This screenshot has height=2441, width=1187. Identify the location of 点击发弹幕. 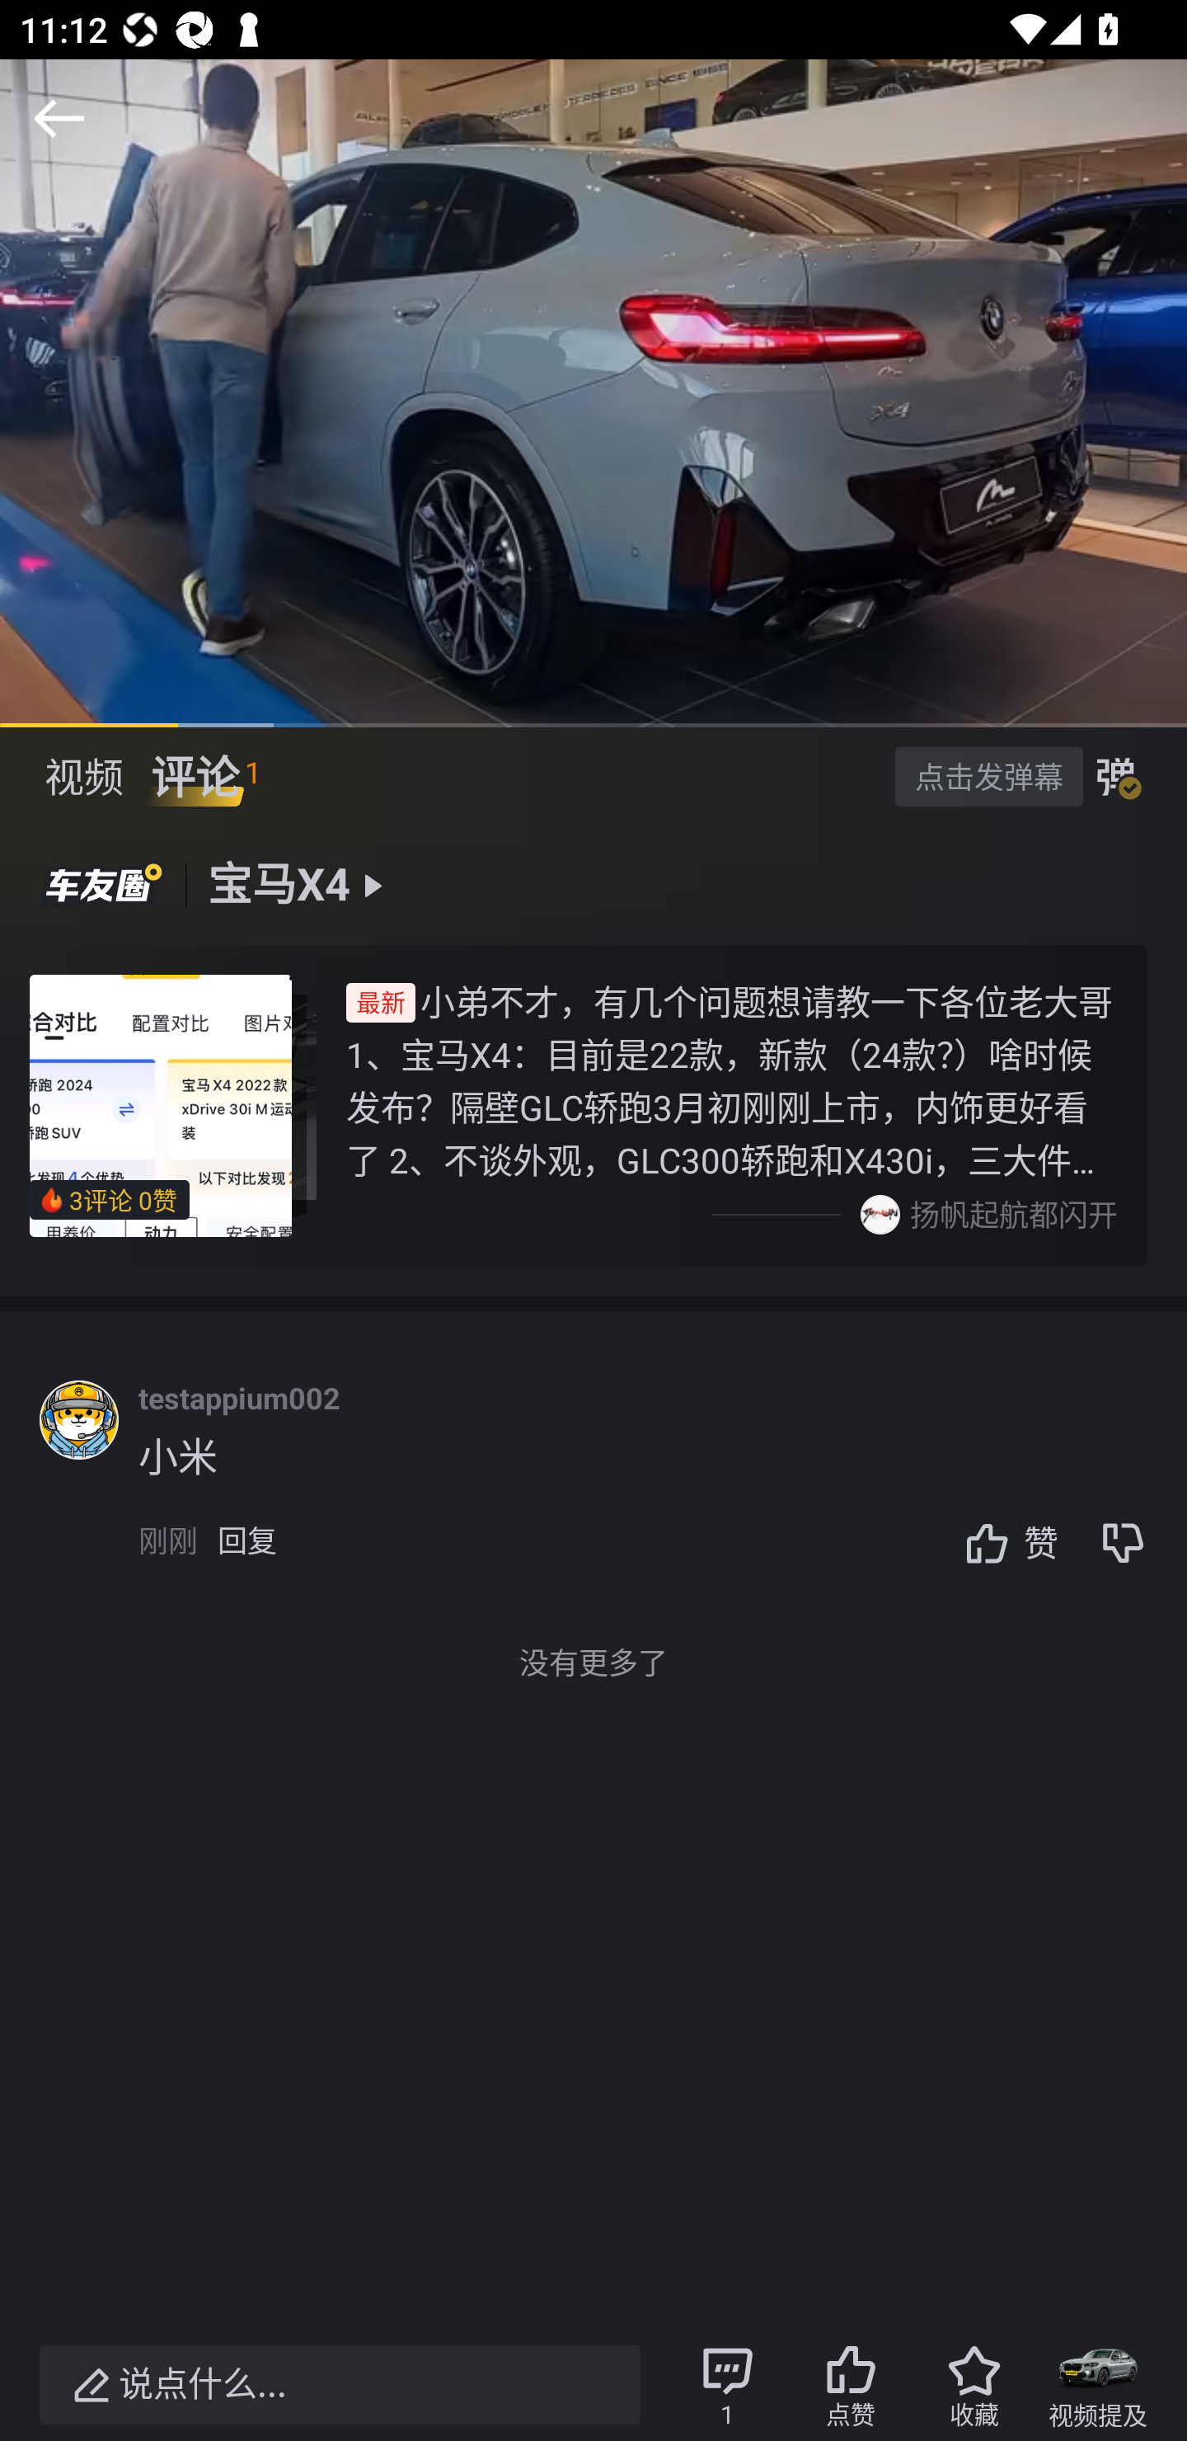
(988, 775).